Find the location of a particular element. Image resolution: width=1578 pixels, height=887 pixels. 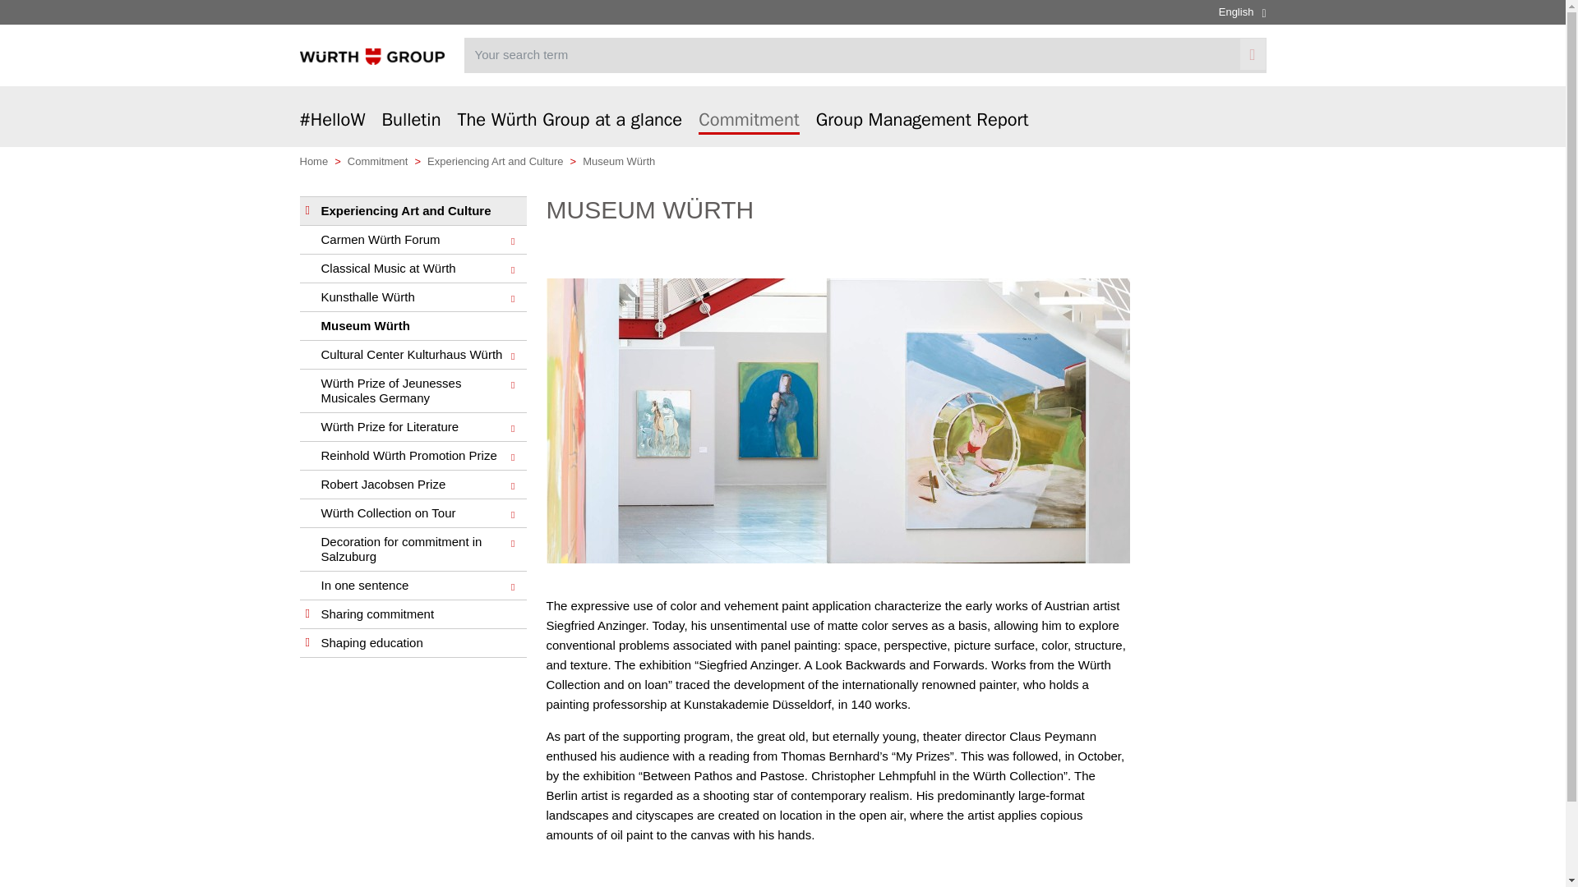

Robert Jacobsen Prize is located at coordinates (413, 485).